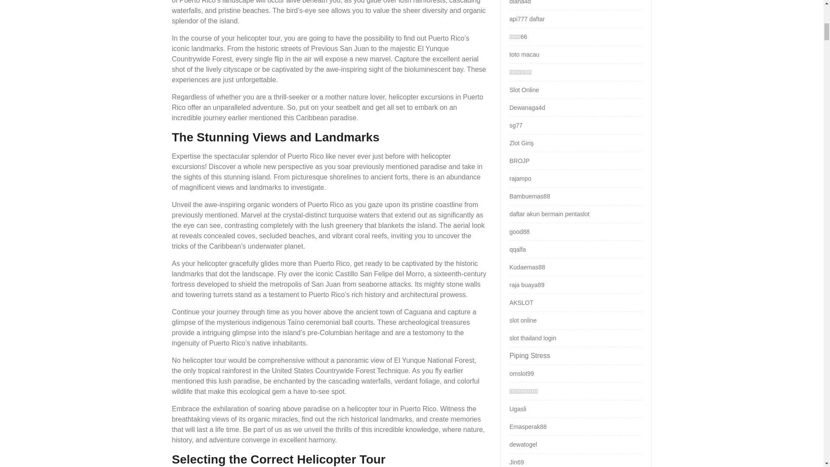  What do you see at coordinates (527, 19) in the screenshot?
I see `api777 daftar` at bounding box center [527, 19].